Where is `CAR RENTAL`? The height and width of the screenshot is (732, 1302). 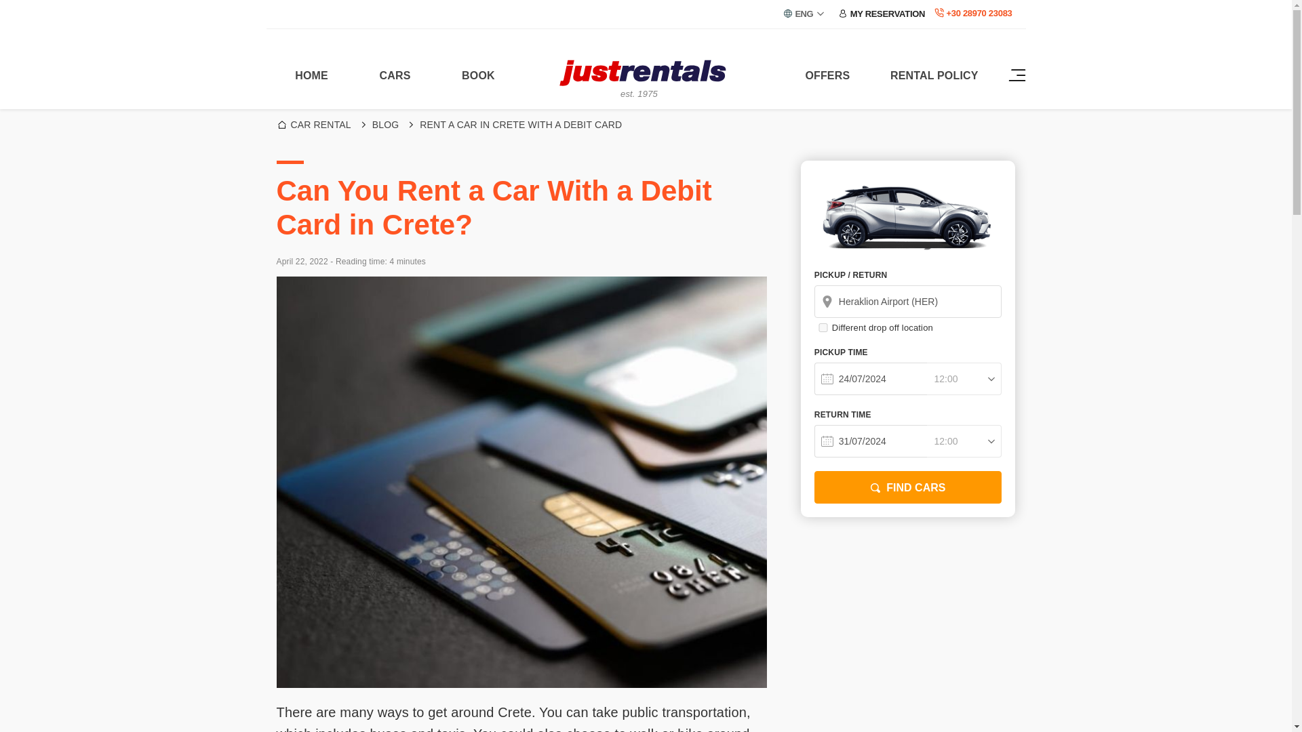 CAR RENTAL is located at coordinates (311, 125).